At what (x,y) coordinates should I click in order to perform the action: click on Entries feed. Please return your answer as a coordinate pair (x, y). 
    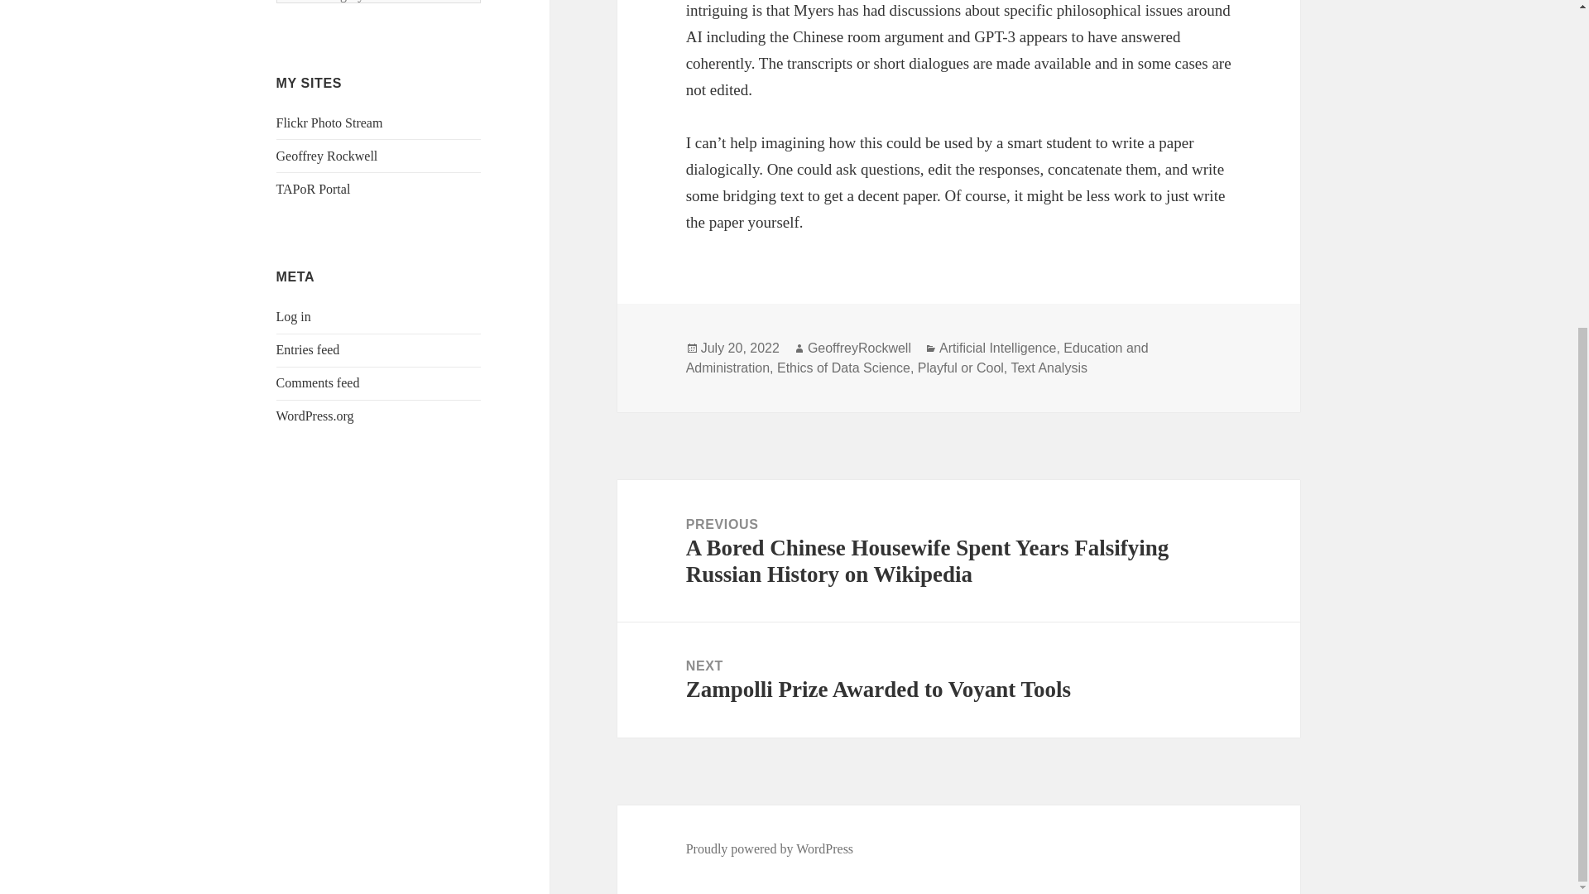
    Looking at the image, I should click on (329, 123).